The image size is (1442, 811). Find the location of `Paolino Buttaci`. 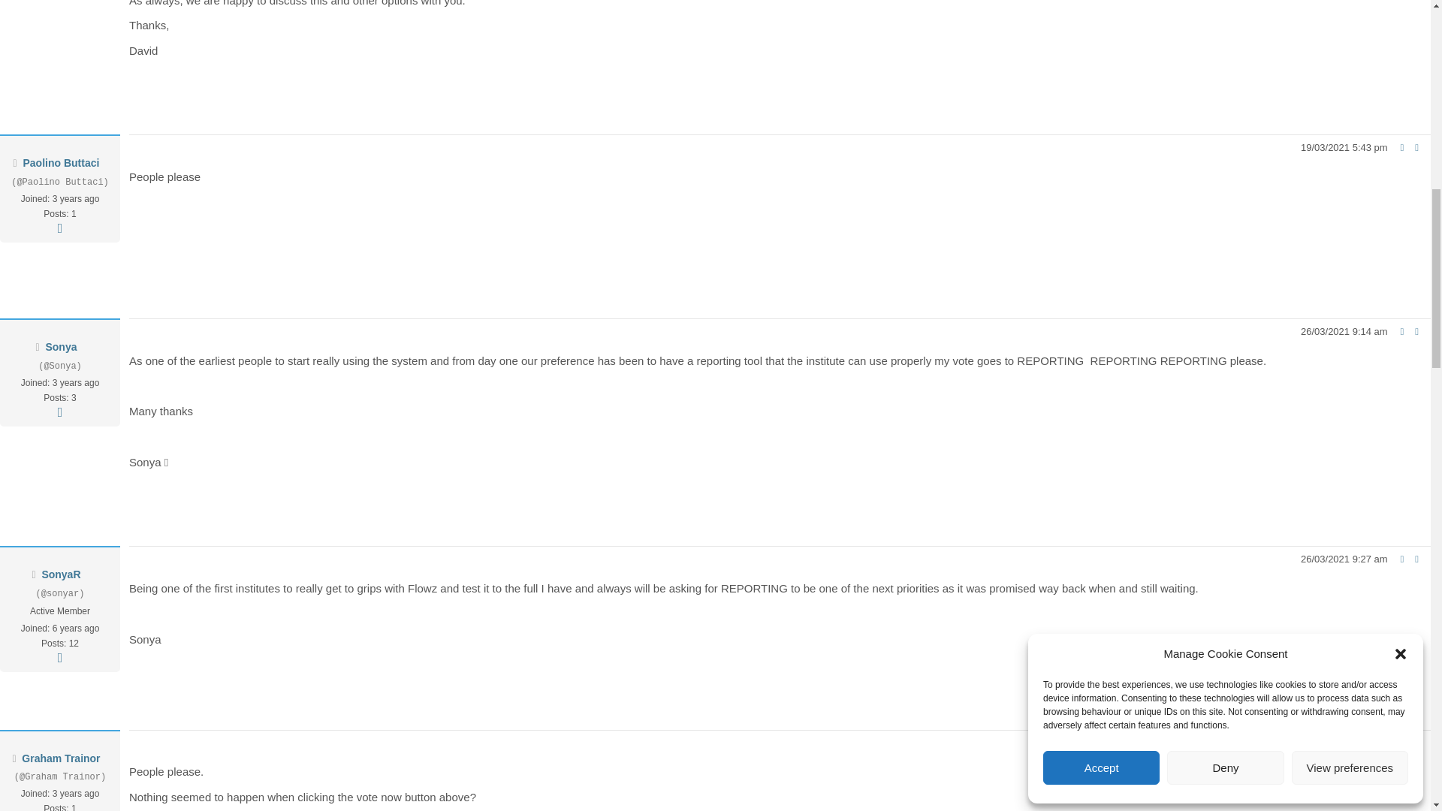

Paolino Buttaci is located at coordinates (61, 162).